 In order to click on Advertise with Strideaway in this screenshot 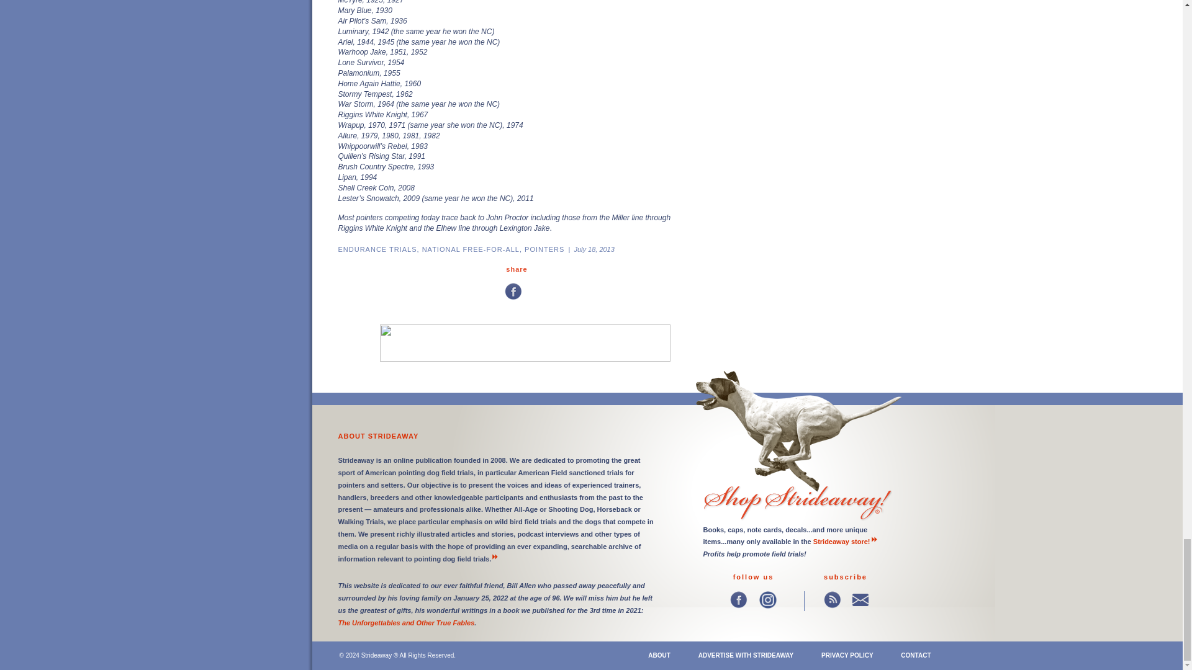, I will do `click(746, 655)`.